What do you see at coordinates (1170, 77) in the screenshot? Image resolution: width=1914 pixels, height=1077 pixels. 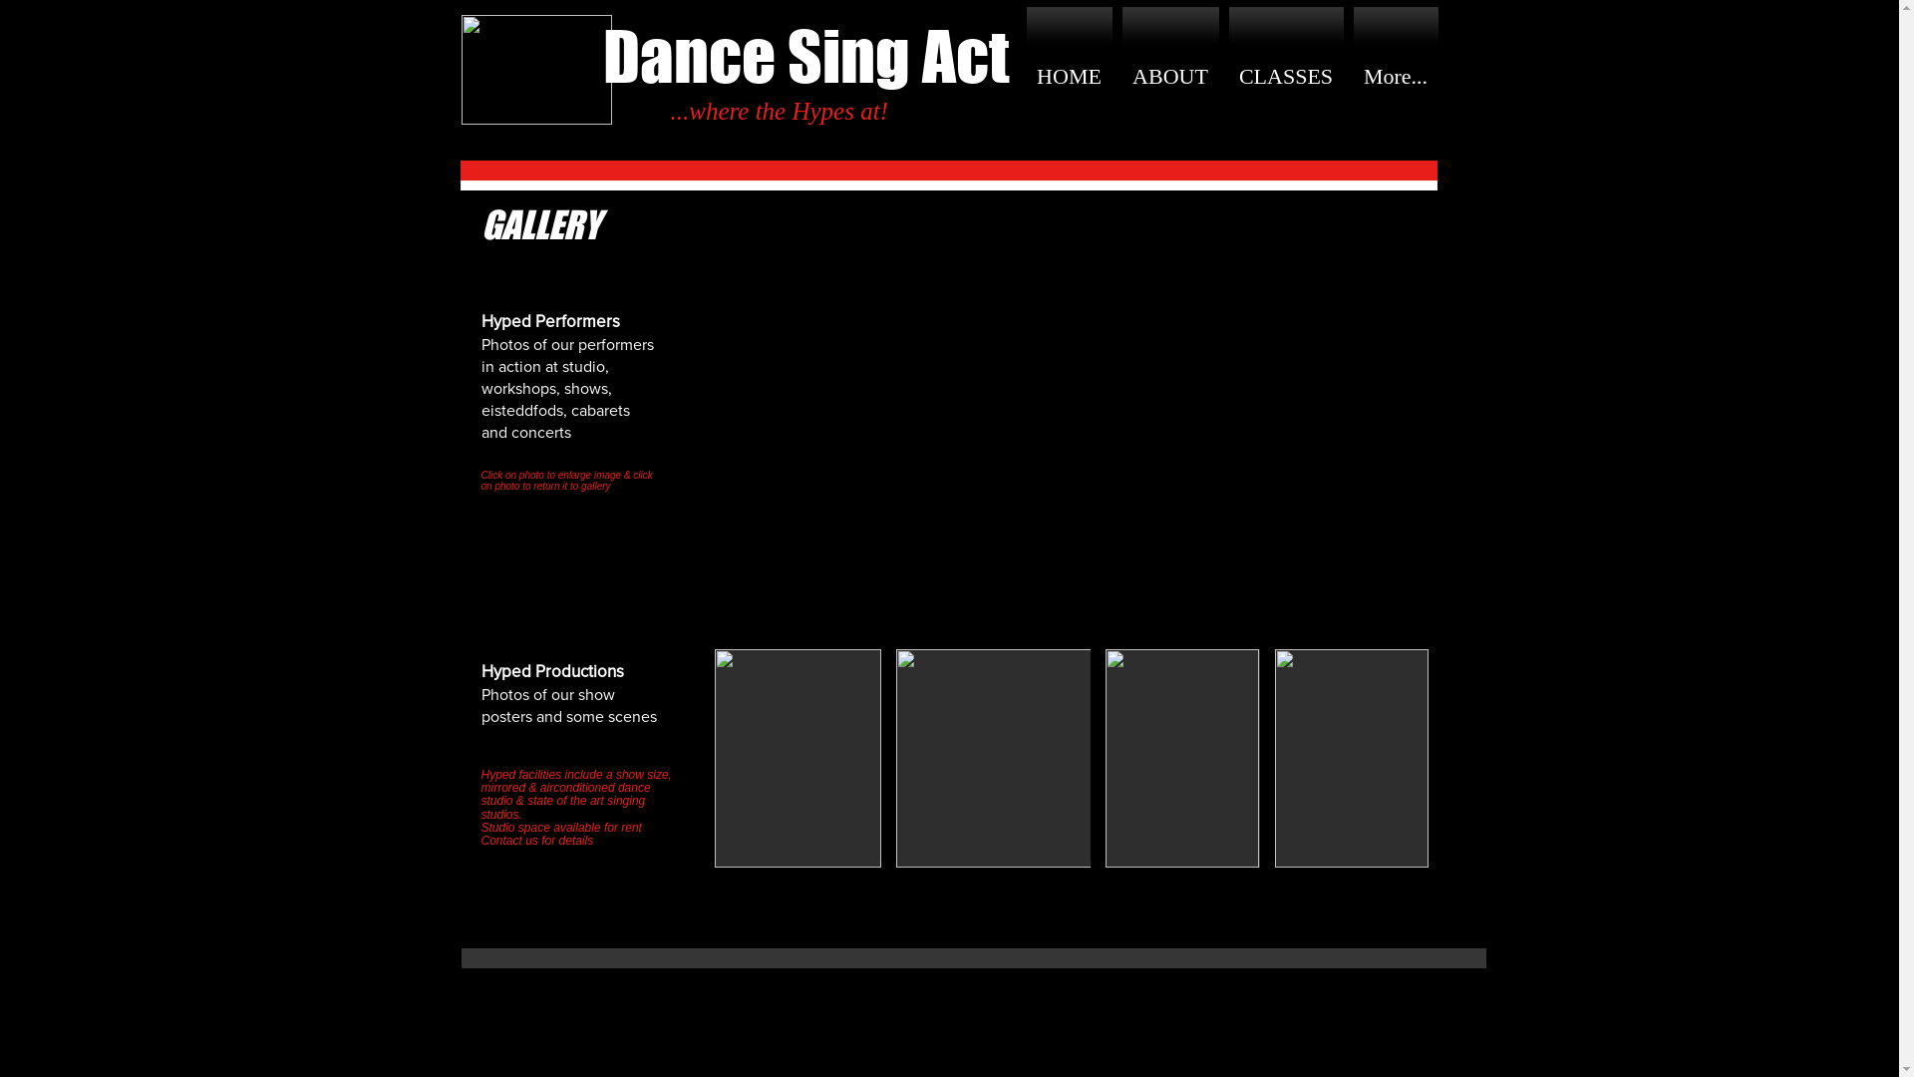 I see `ABOUT` at bounding box center [1170, 77].